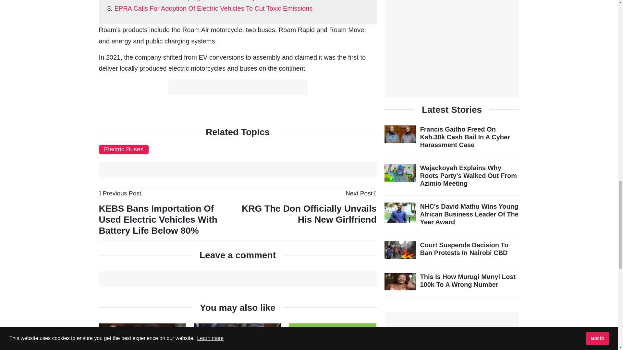 This screenshot has width=623, height=350. Describe the element at coordinates (142, 346) in the screenshot. I see `This Is How Murugi Munyi Lost 100k To A Wrong Number` at that location.